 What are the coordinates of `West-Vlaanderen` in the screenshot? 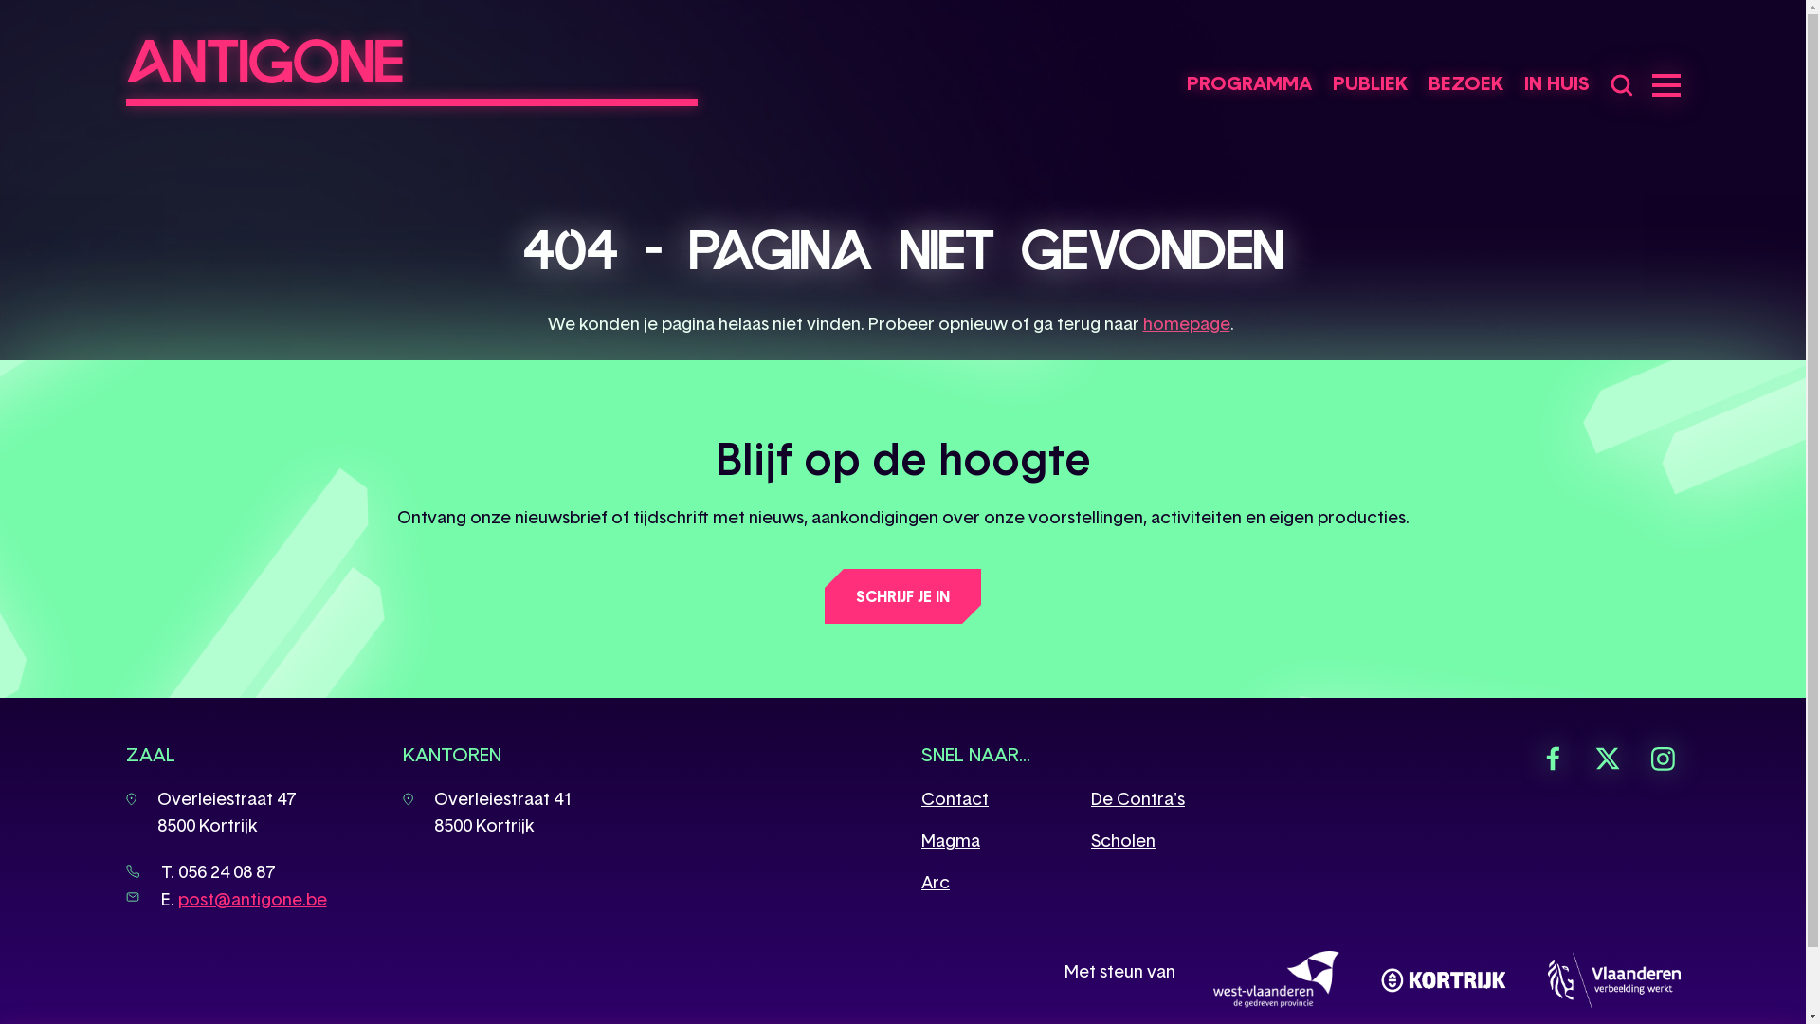 It's located at (1276, 979).